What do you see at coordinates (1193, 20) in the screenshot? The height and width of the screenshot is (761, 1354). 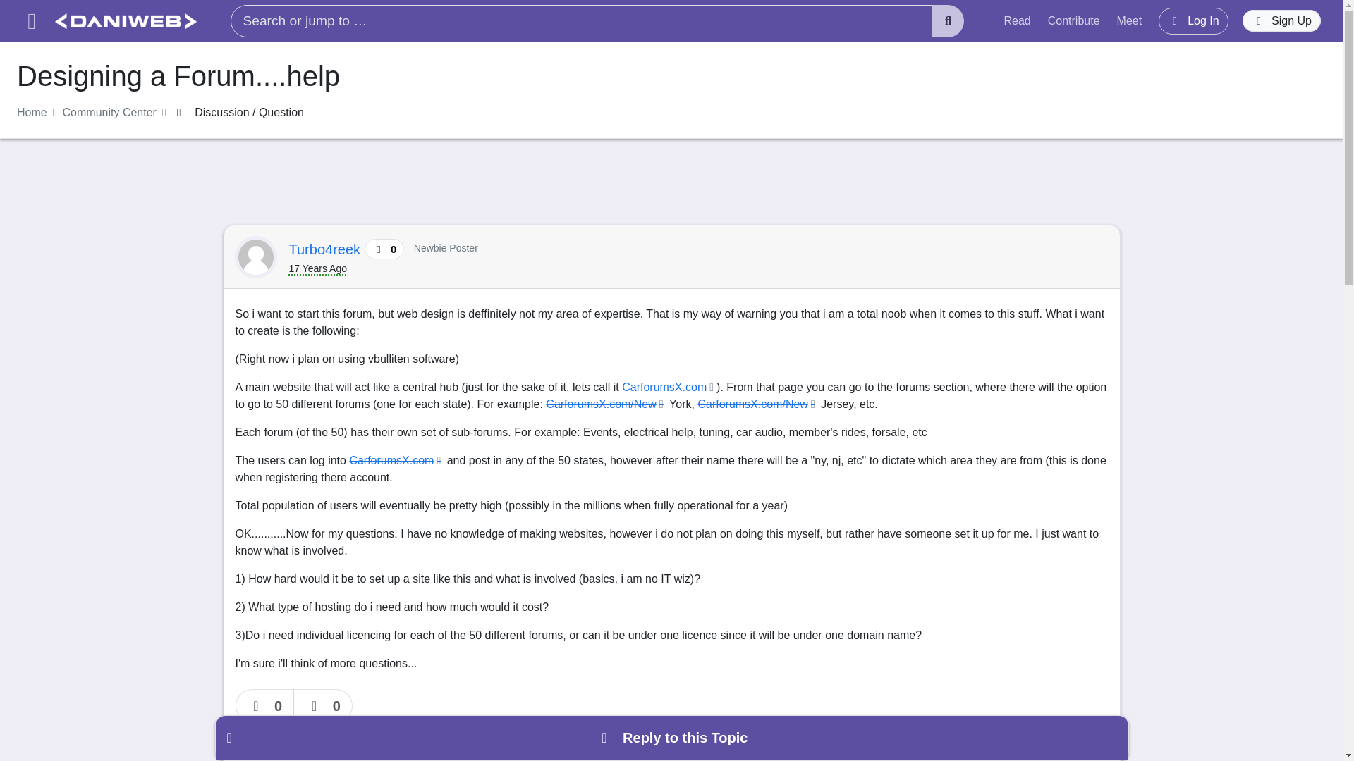 I see `Log In` at bounding box center [1193, 20].